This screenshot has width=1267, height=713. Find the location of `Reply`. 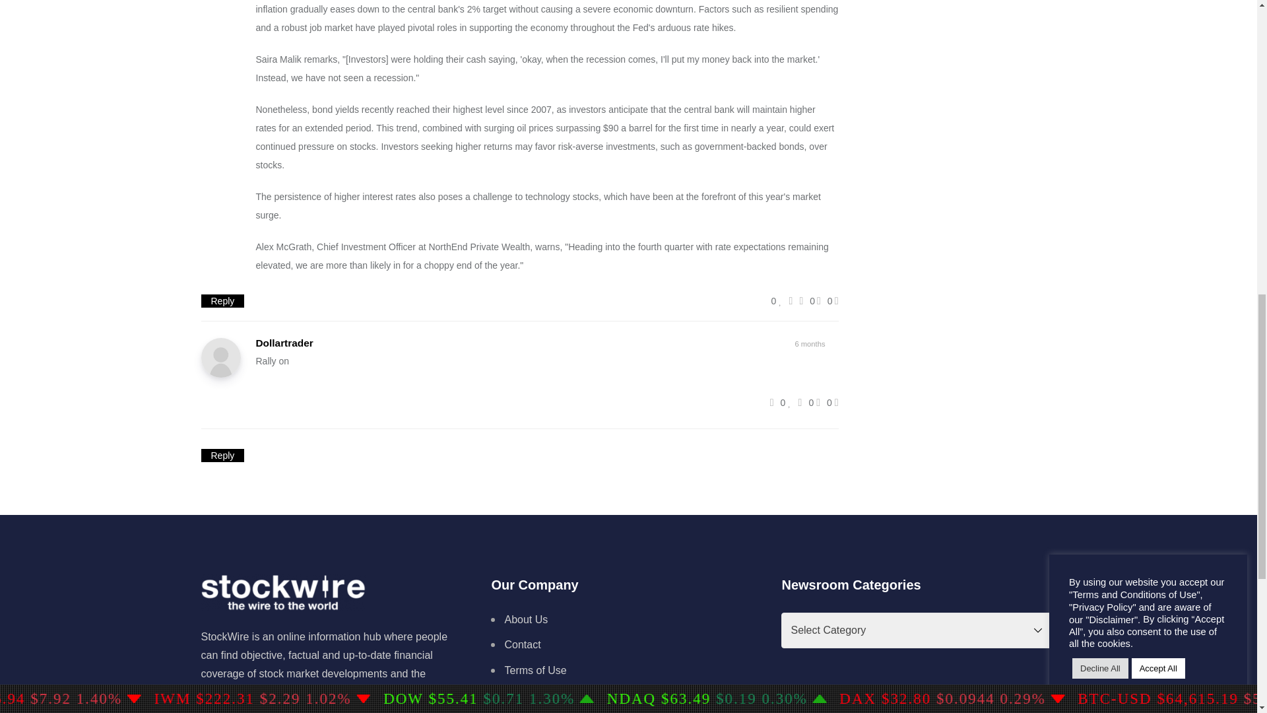

Reply is located at coordinates (222, 301).